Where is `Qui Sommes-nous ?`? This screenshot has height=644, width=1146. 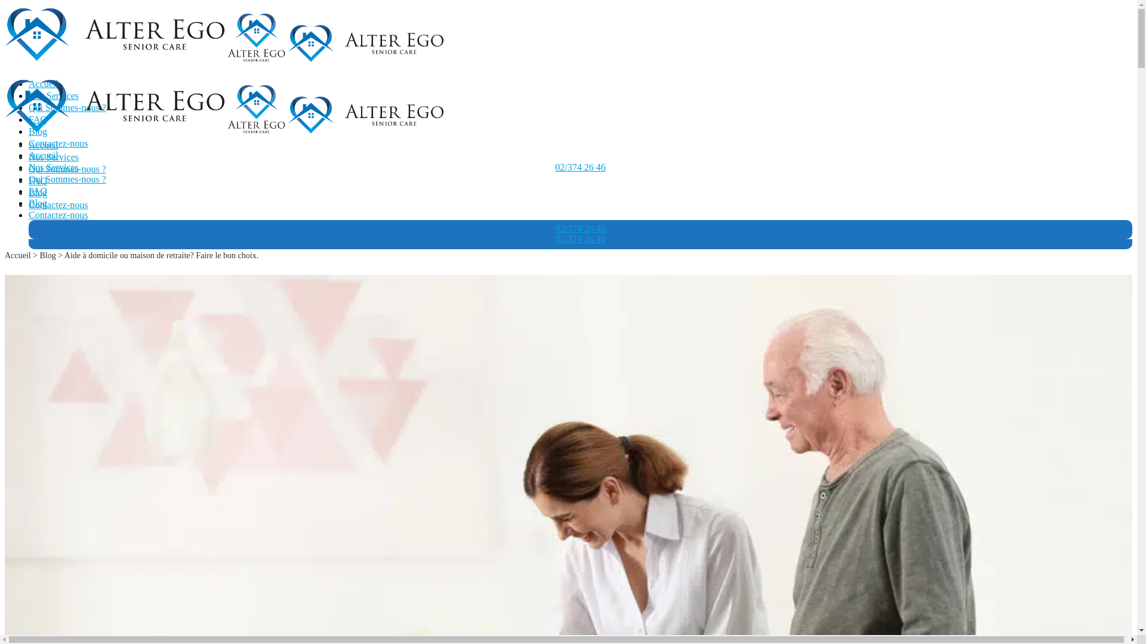
Qui Sommes-nous ? is located at coordinates (67, 179).